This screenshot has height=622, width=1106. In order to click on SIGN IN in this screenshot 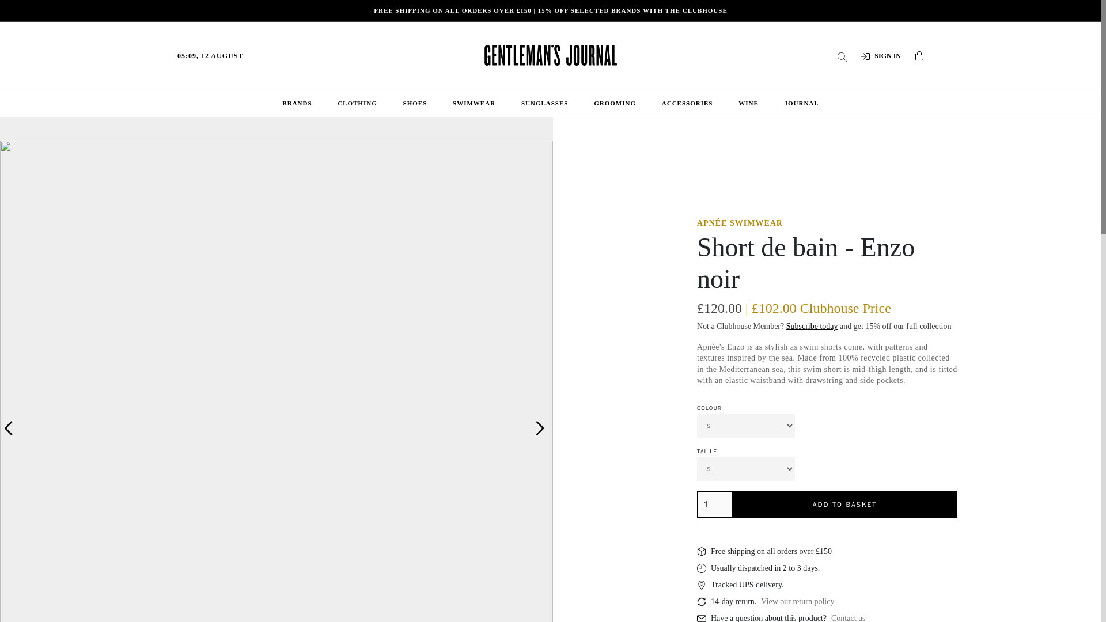, I will do `click(880, 55)`.